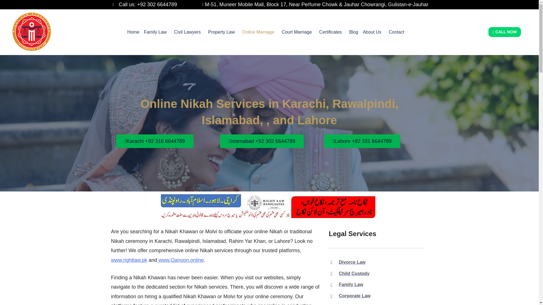  I want to click on Family Law, so click(157, 32).